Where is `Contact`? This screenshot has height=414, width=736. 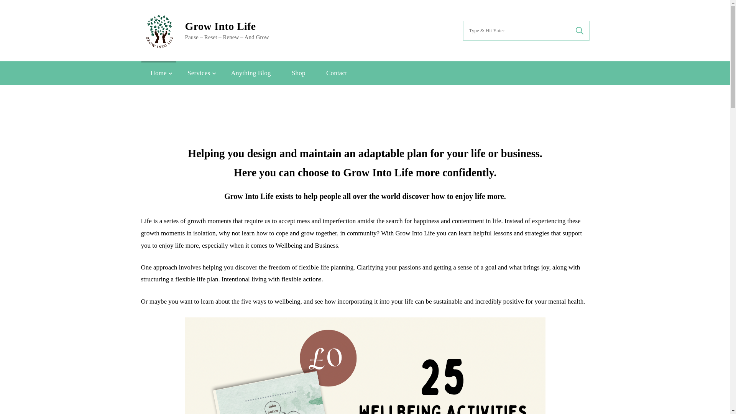 Contact is located at coordinates (336, 73).